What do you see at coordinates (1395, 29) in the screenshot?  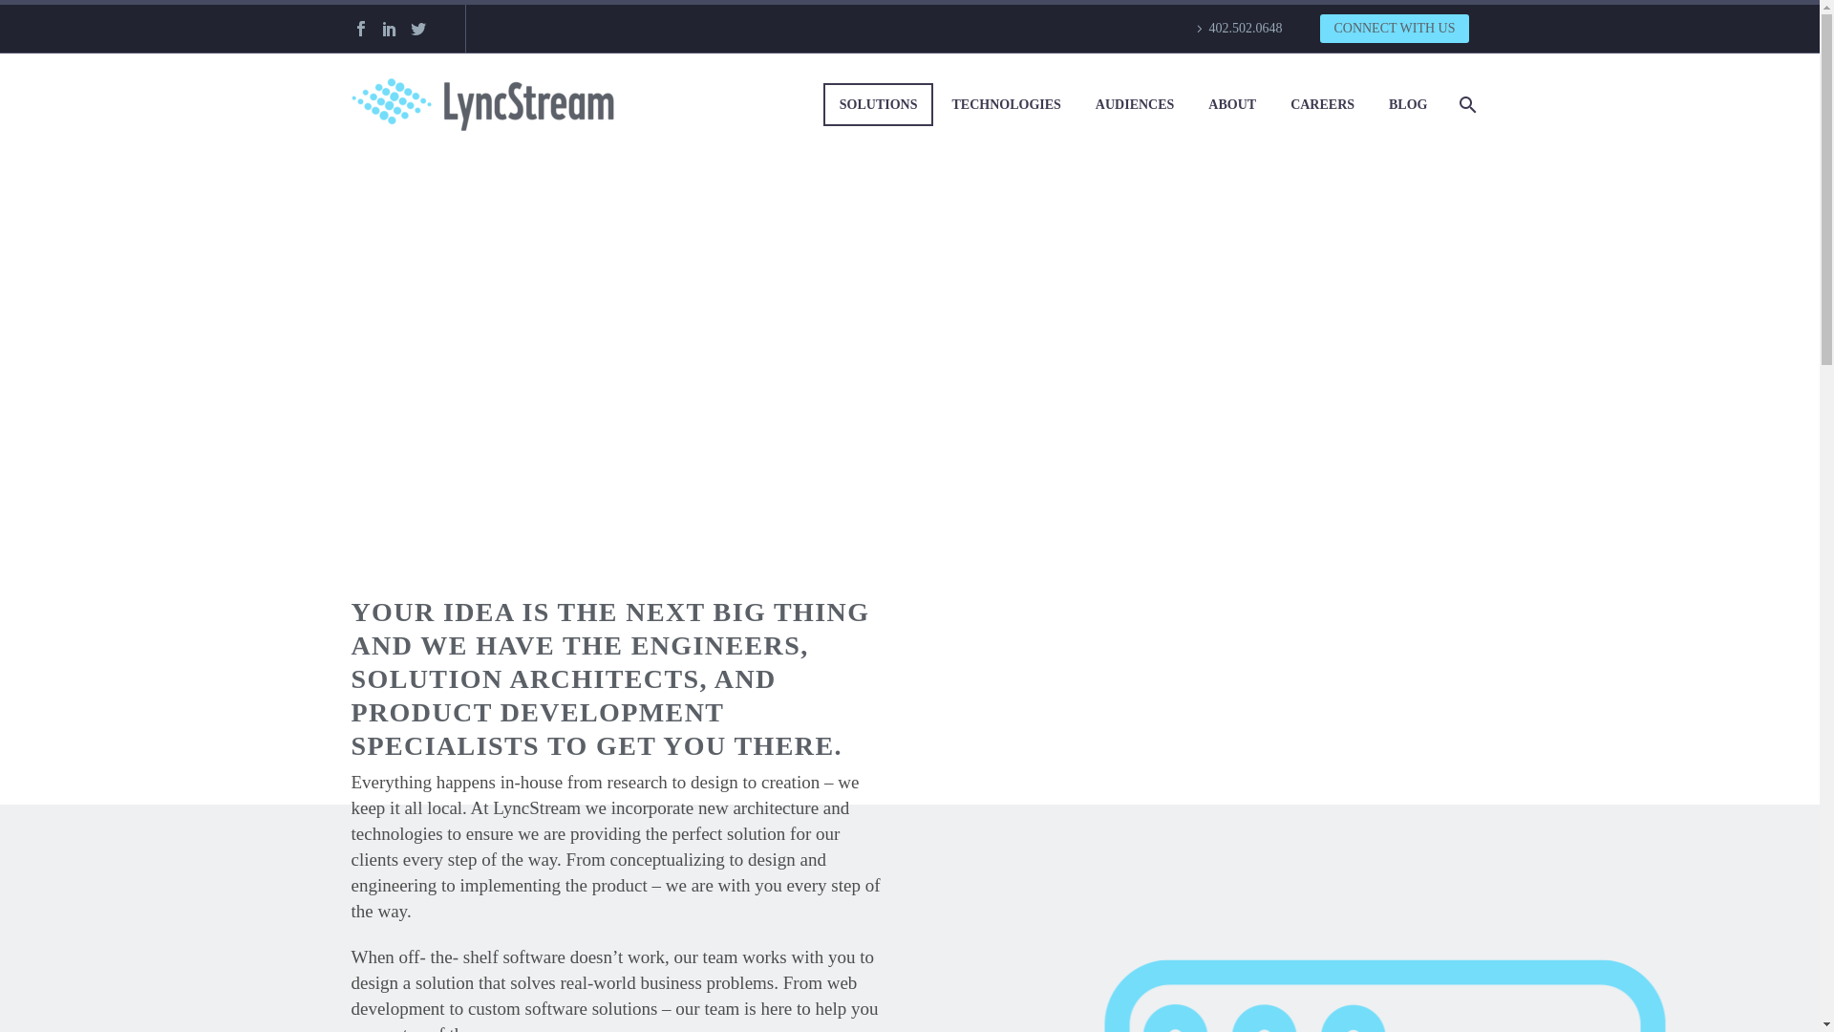 I see `CONNECT WITH US` at bounding box center [1395, 29].